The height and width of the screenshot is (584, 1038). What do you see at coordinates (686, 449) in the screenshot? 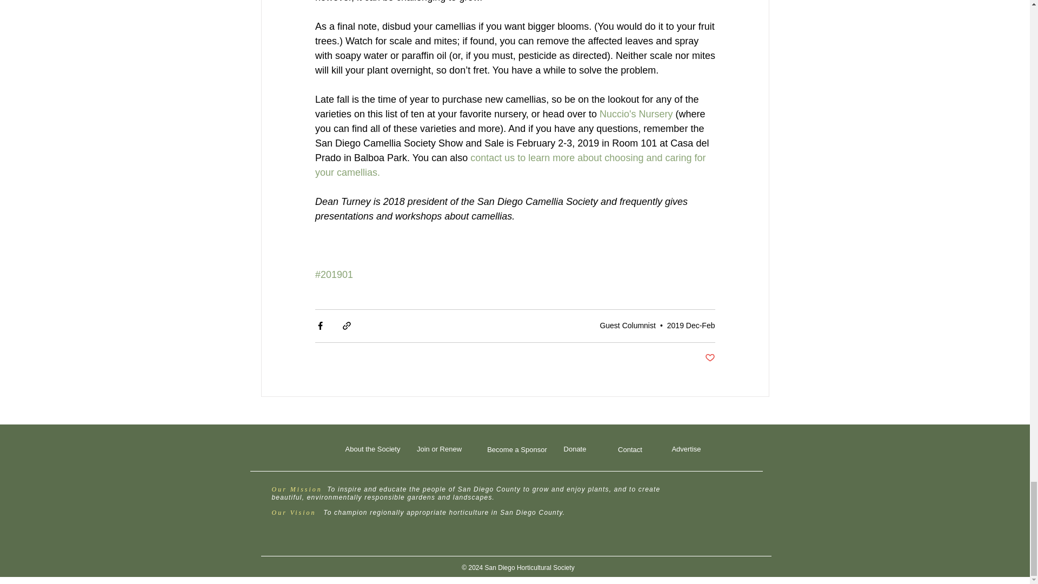
I see `Advertise` at bounding box center [686, 449].